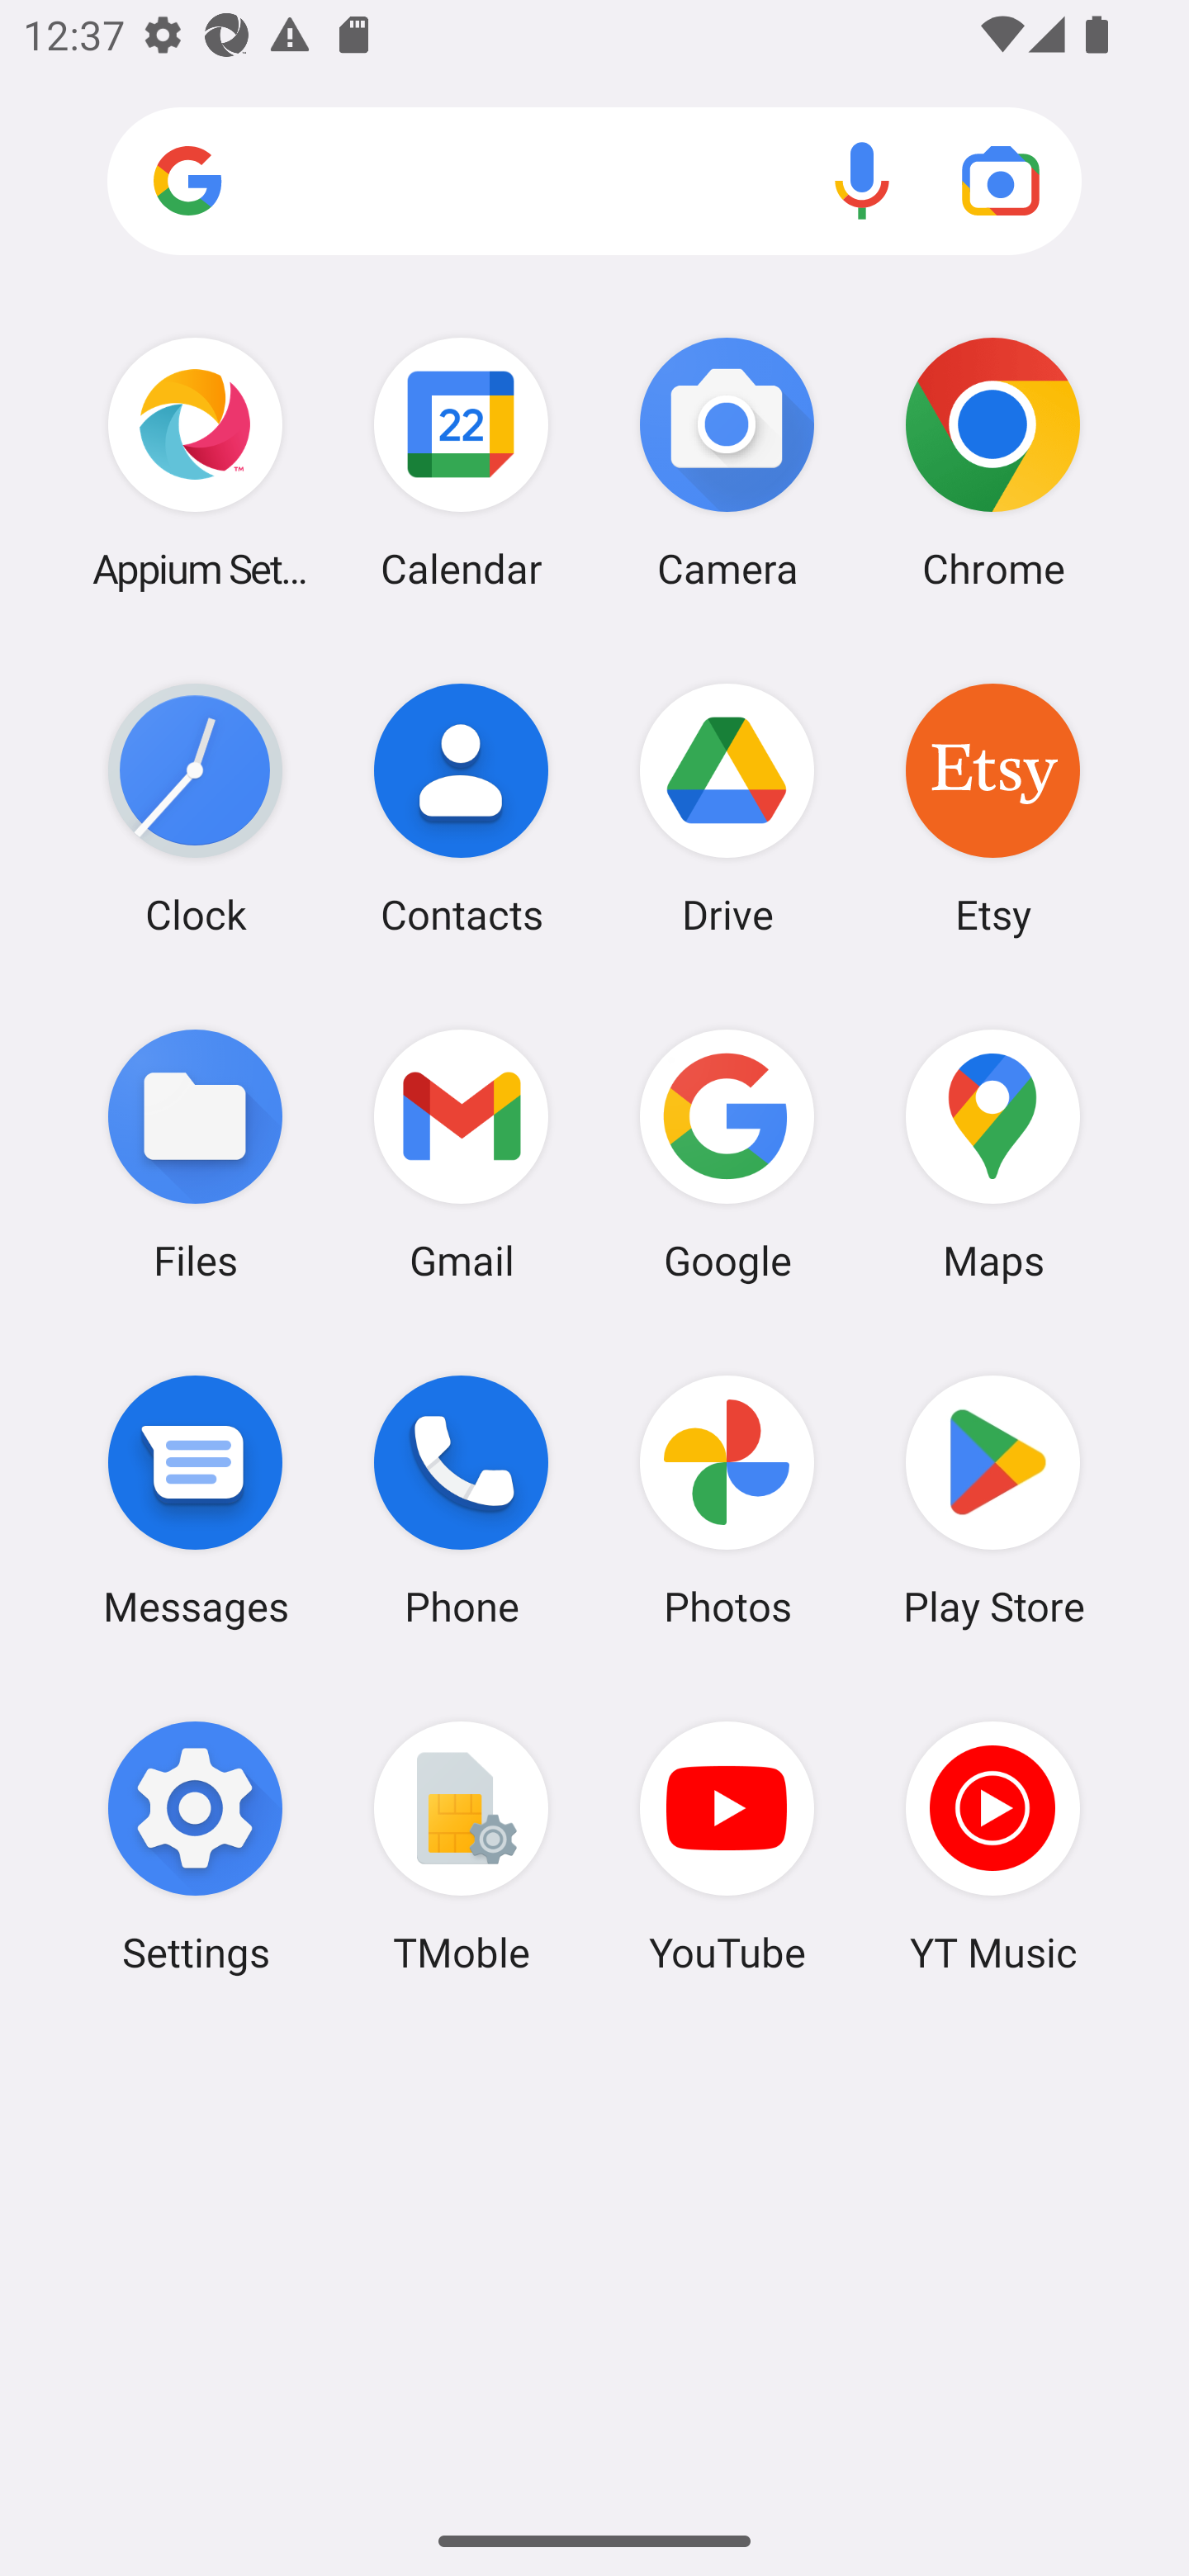  What do you see at coordinates (727, 808) in the screenshot?
I see `Drive` at bounding box center [727, 808].